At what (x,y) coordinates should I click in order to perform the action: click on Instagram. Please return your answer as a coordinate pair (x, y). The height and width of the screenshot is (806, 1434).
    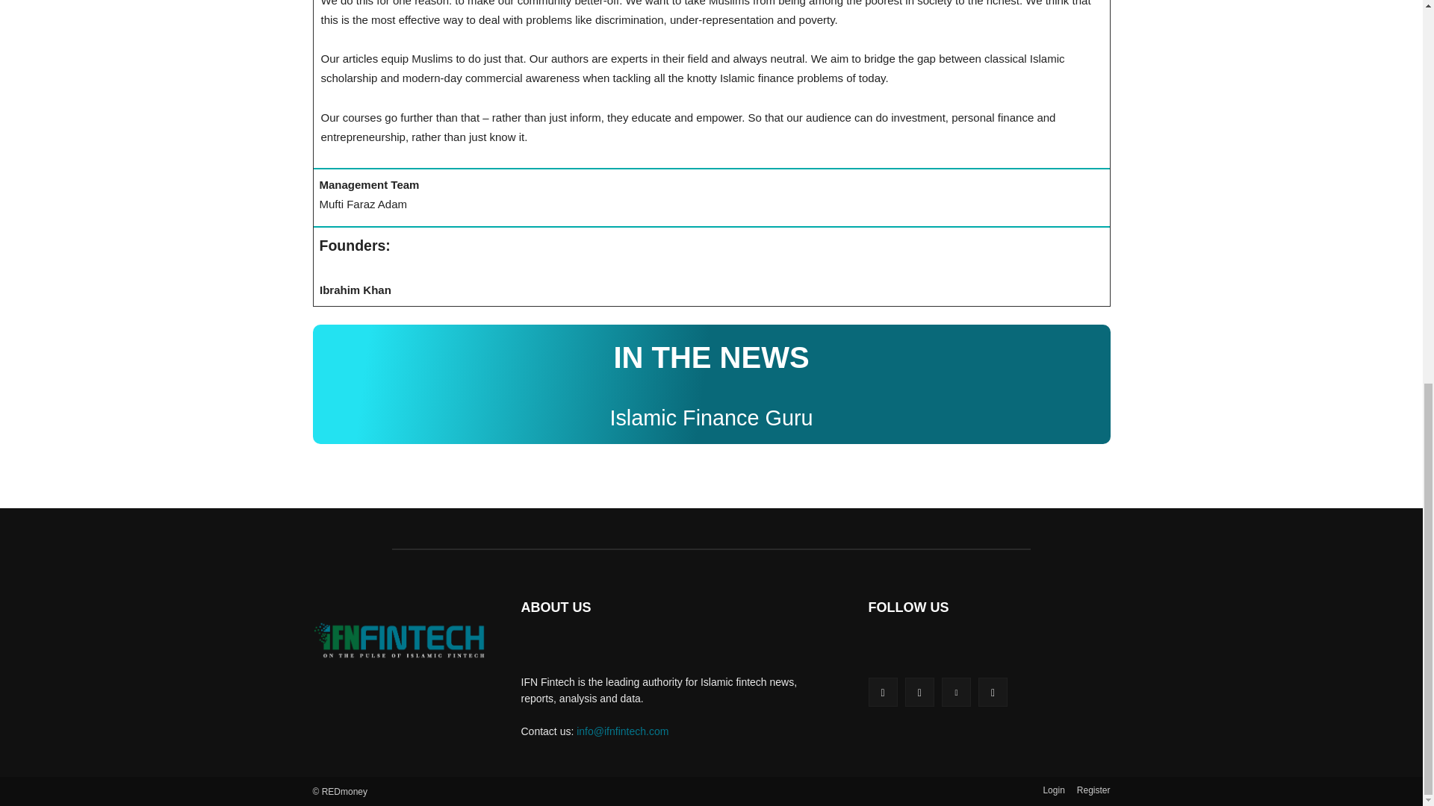
    Looking at the image, I should click on (919, 693).